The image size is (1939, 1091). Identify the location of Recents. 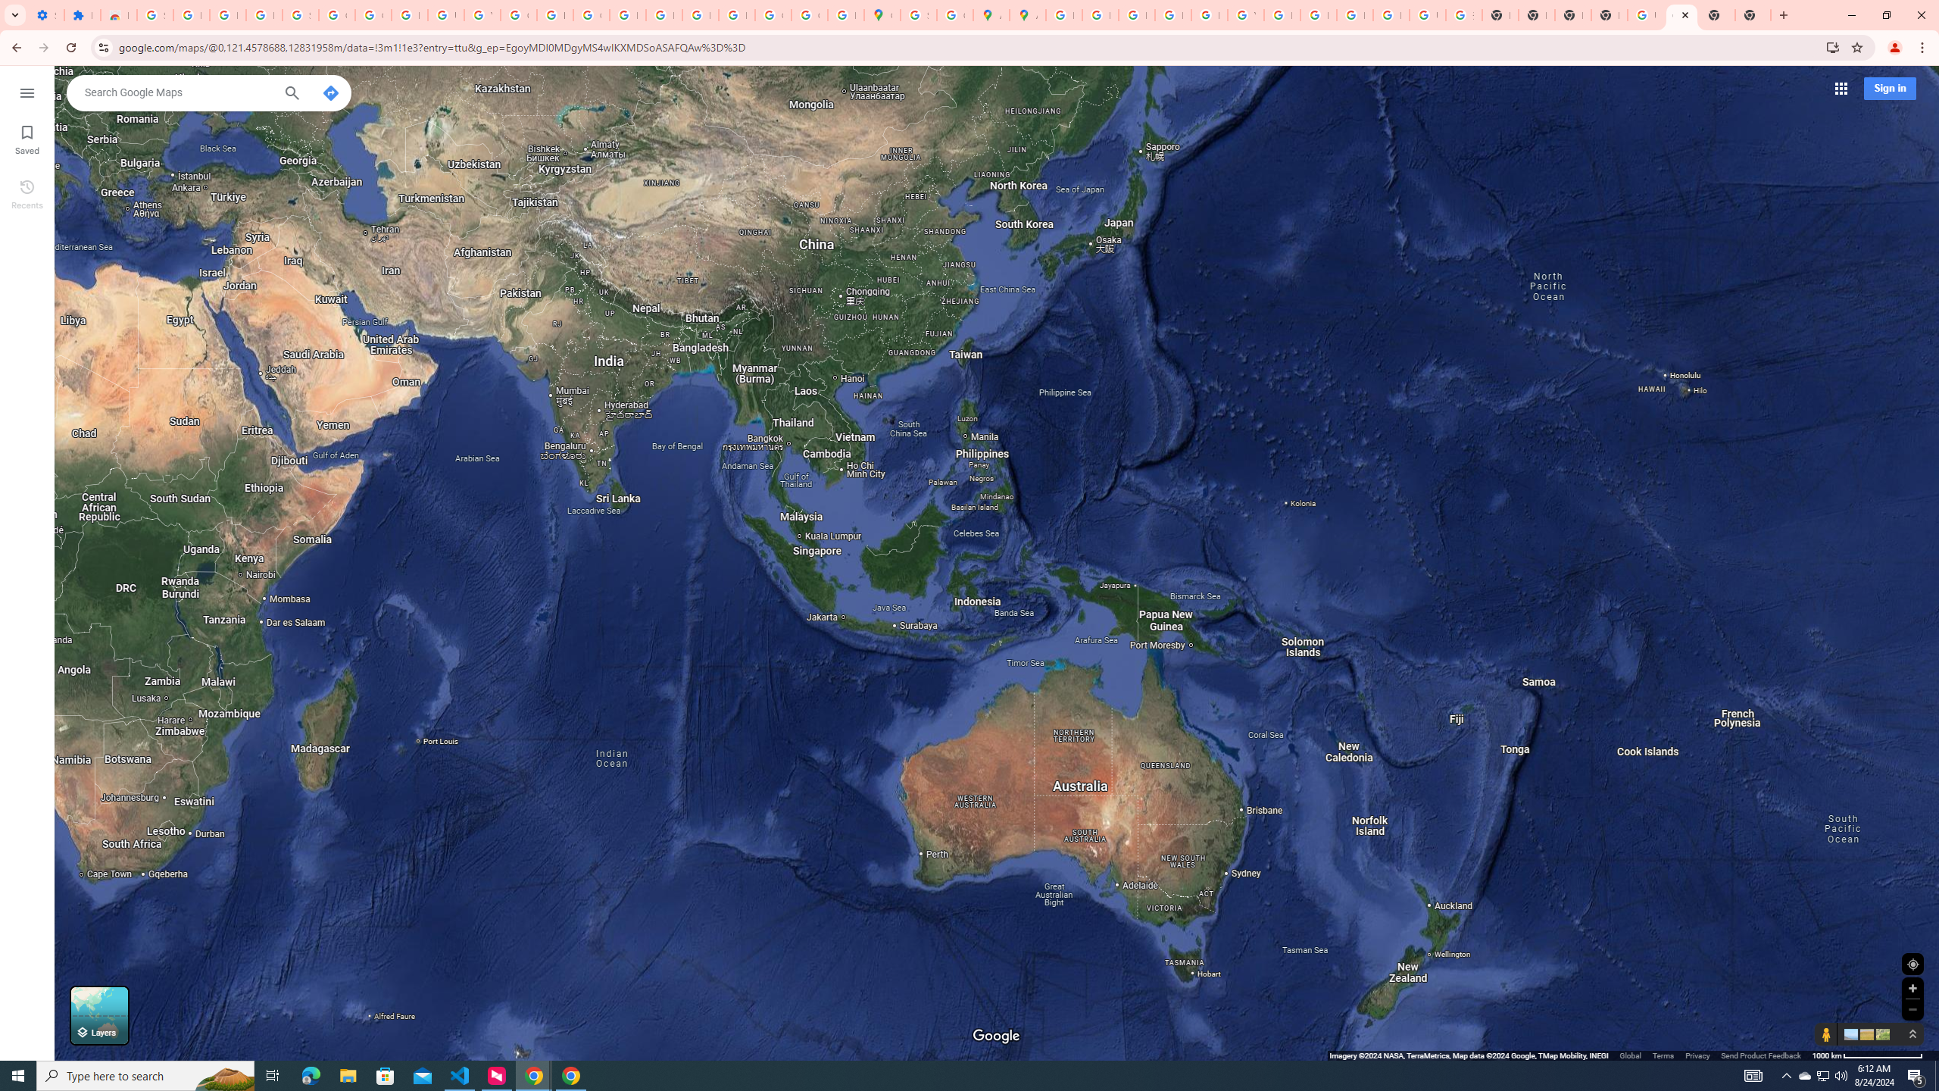
(27, 193).